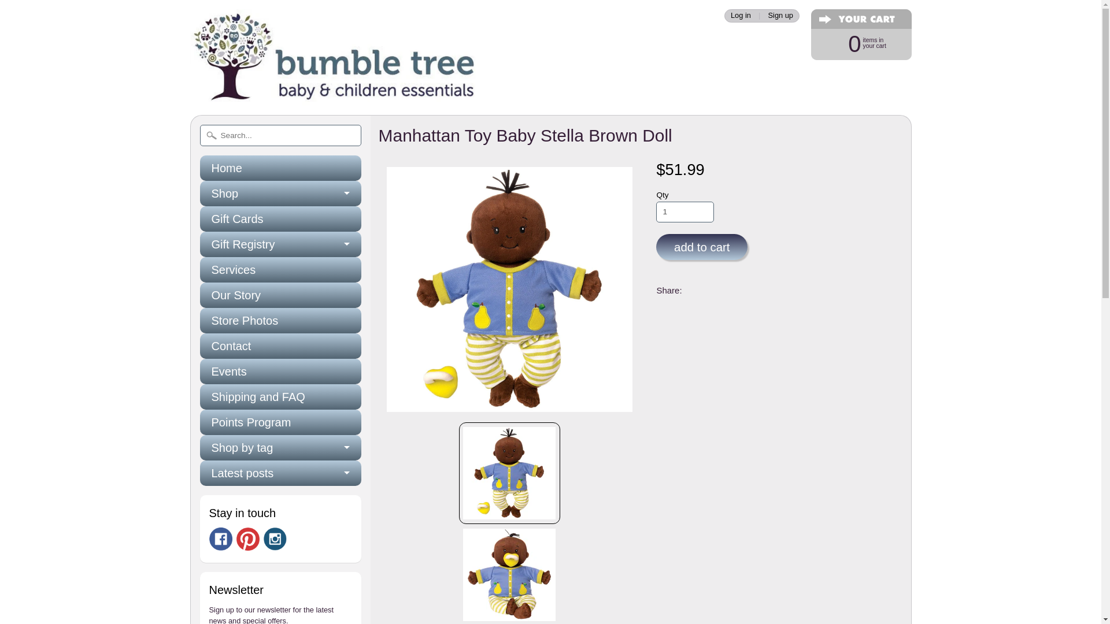  Describe the element at coordinates (856, 43) in the screenshot. I see `1` at that location.